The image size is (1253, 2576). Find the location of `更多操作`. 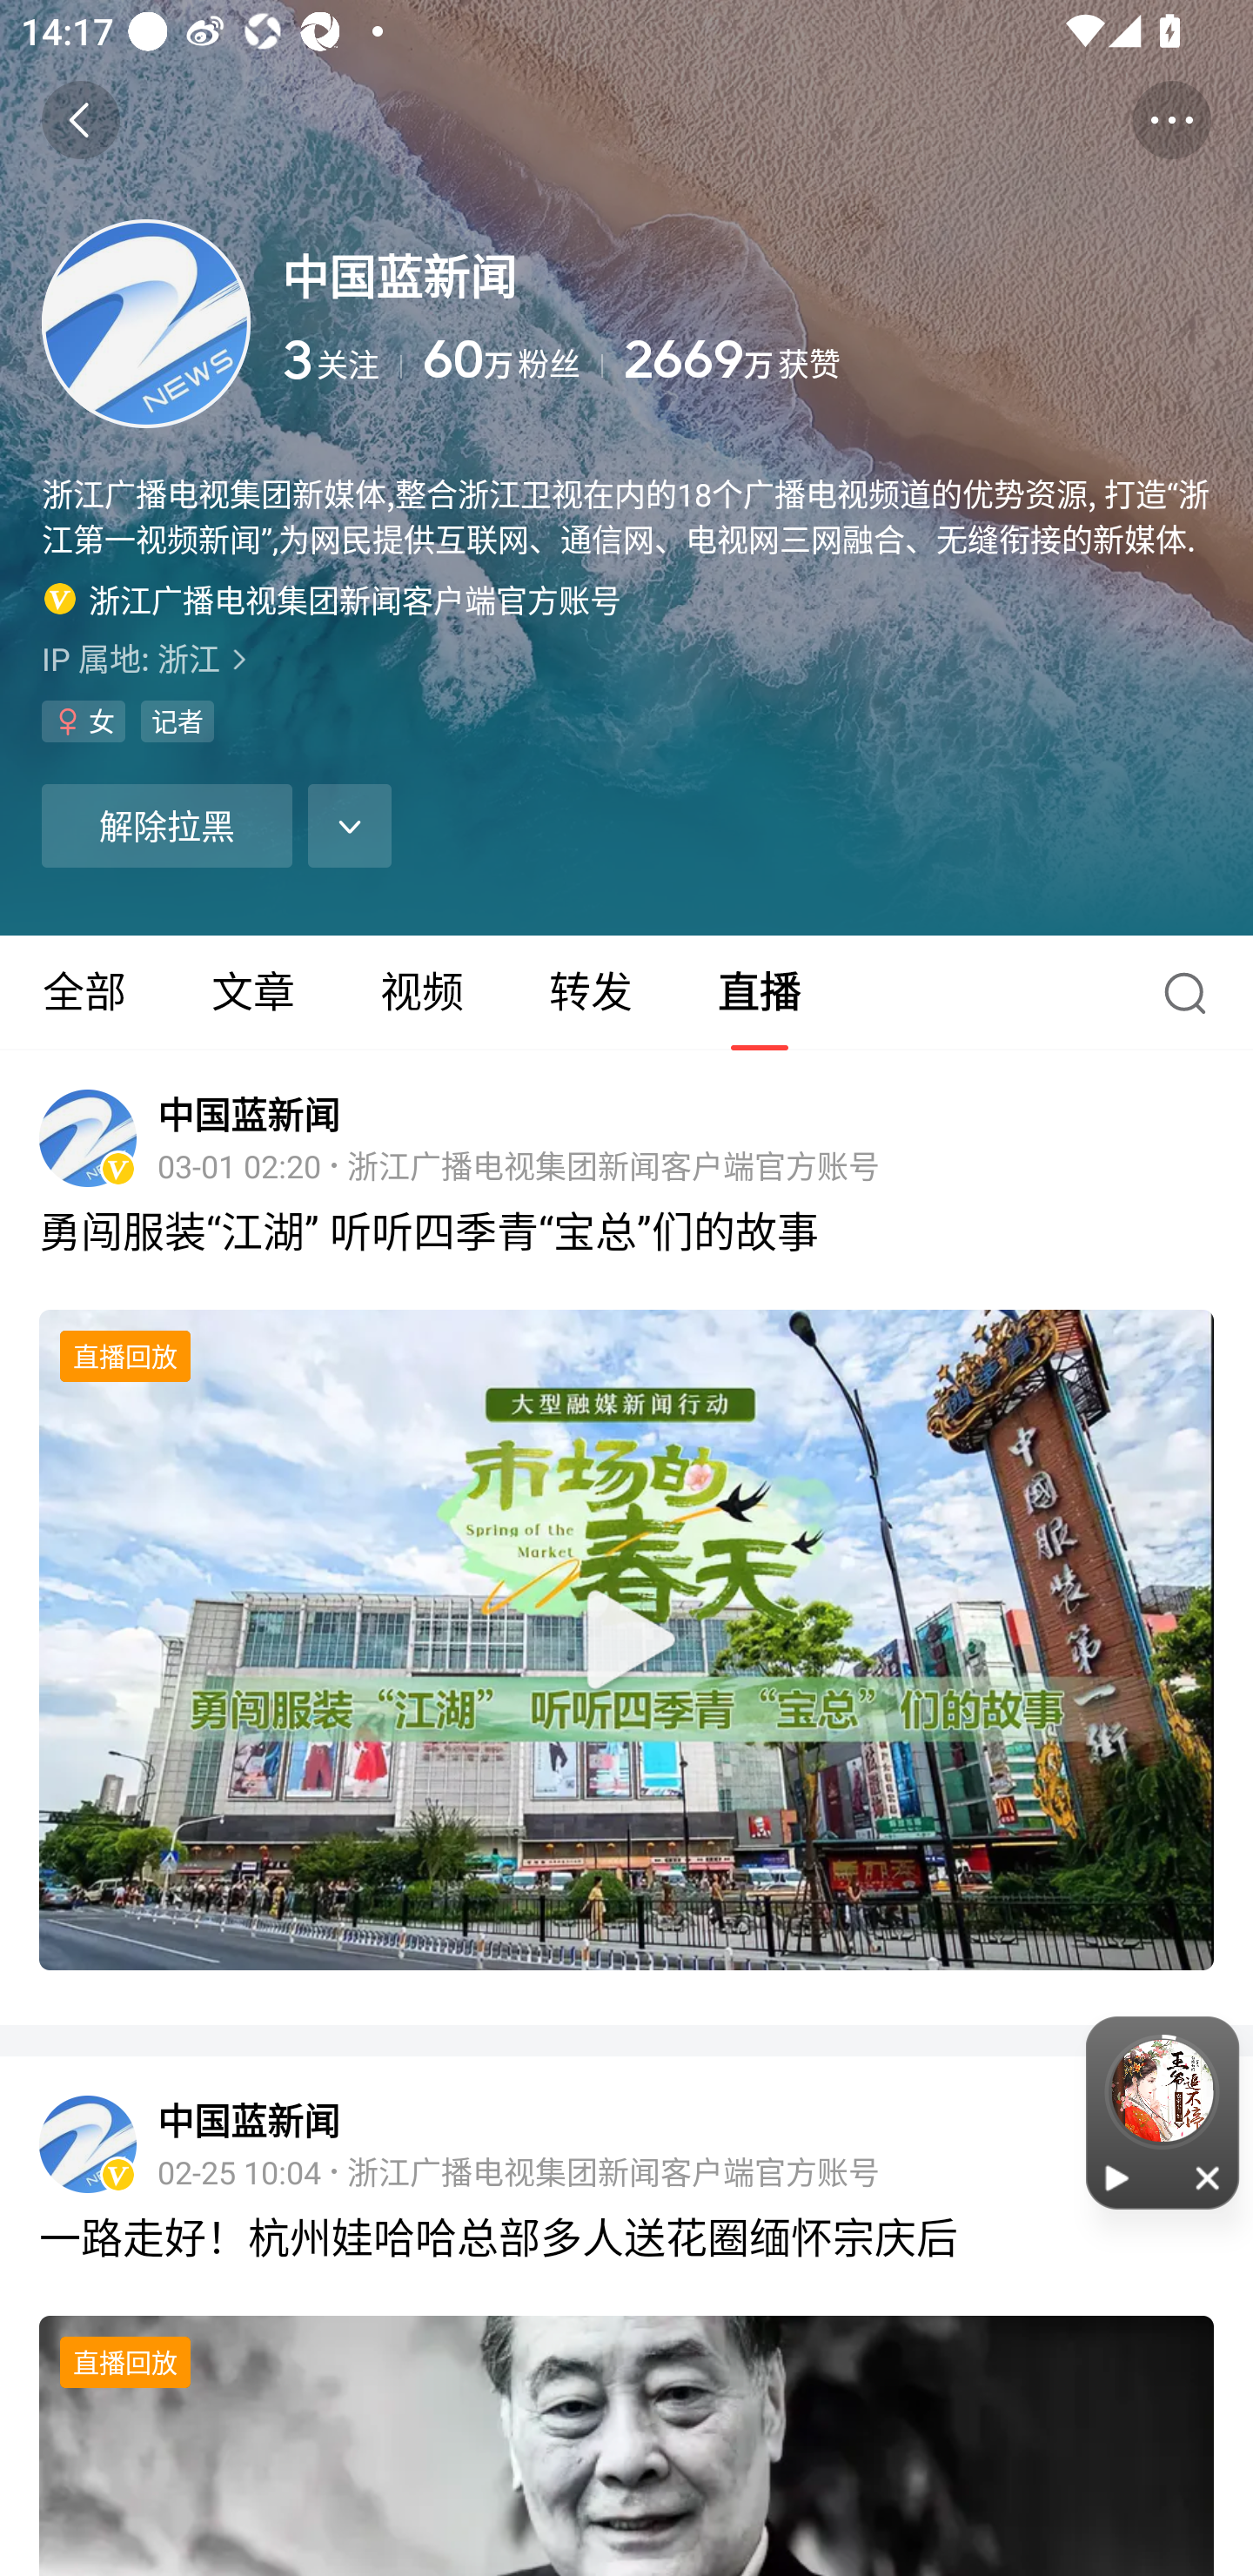

更多操作 is located at coordinates (1171, 120).